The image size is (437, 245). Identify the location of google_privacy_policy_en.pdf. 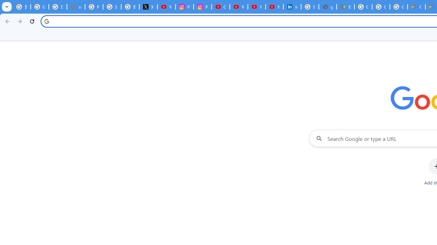
(328, 7).